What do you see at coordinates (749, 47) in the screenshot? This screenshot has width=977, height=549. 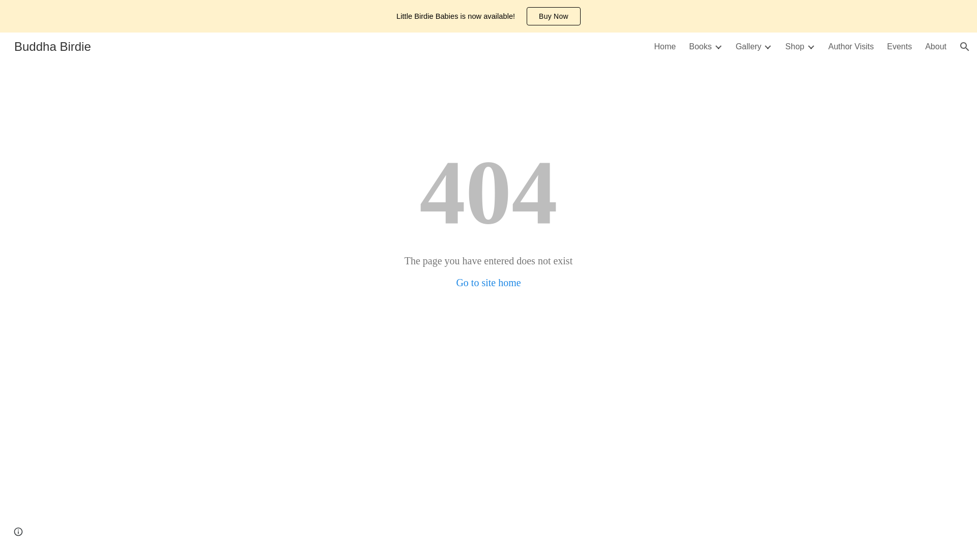 I see `Gallery` at bounding box center [749, 47].